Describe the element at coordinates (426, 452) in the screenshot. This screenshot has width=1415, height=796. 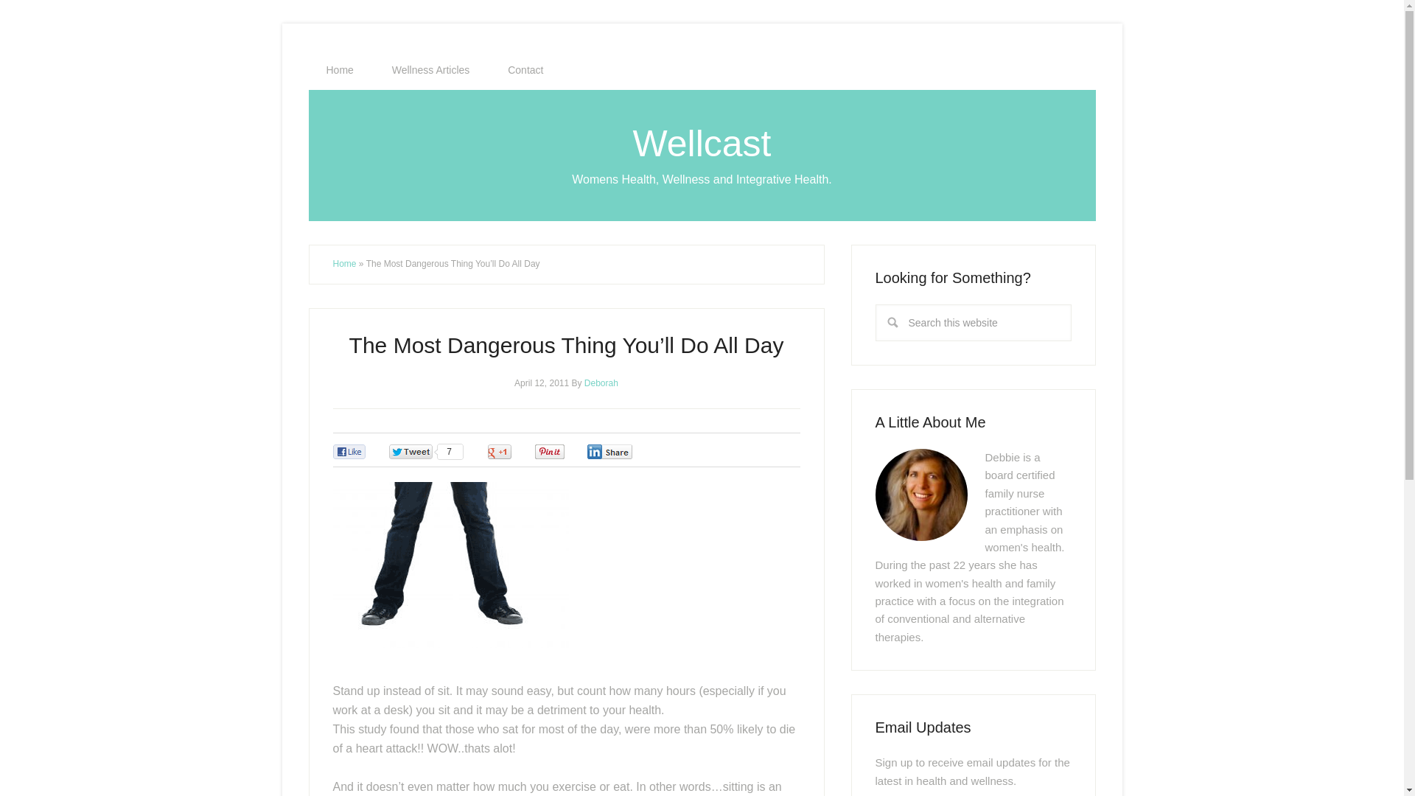
I see `7` at that location.